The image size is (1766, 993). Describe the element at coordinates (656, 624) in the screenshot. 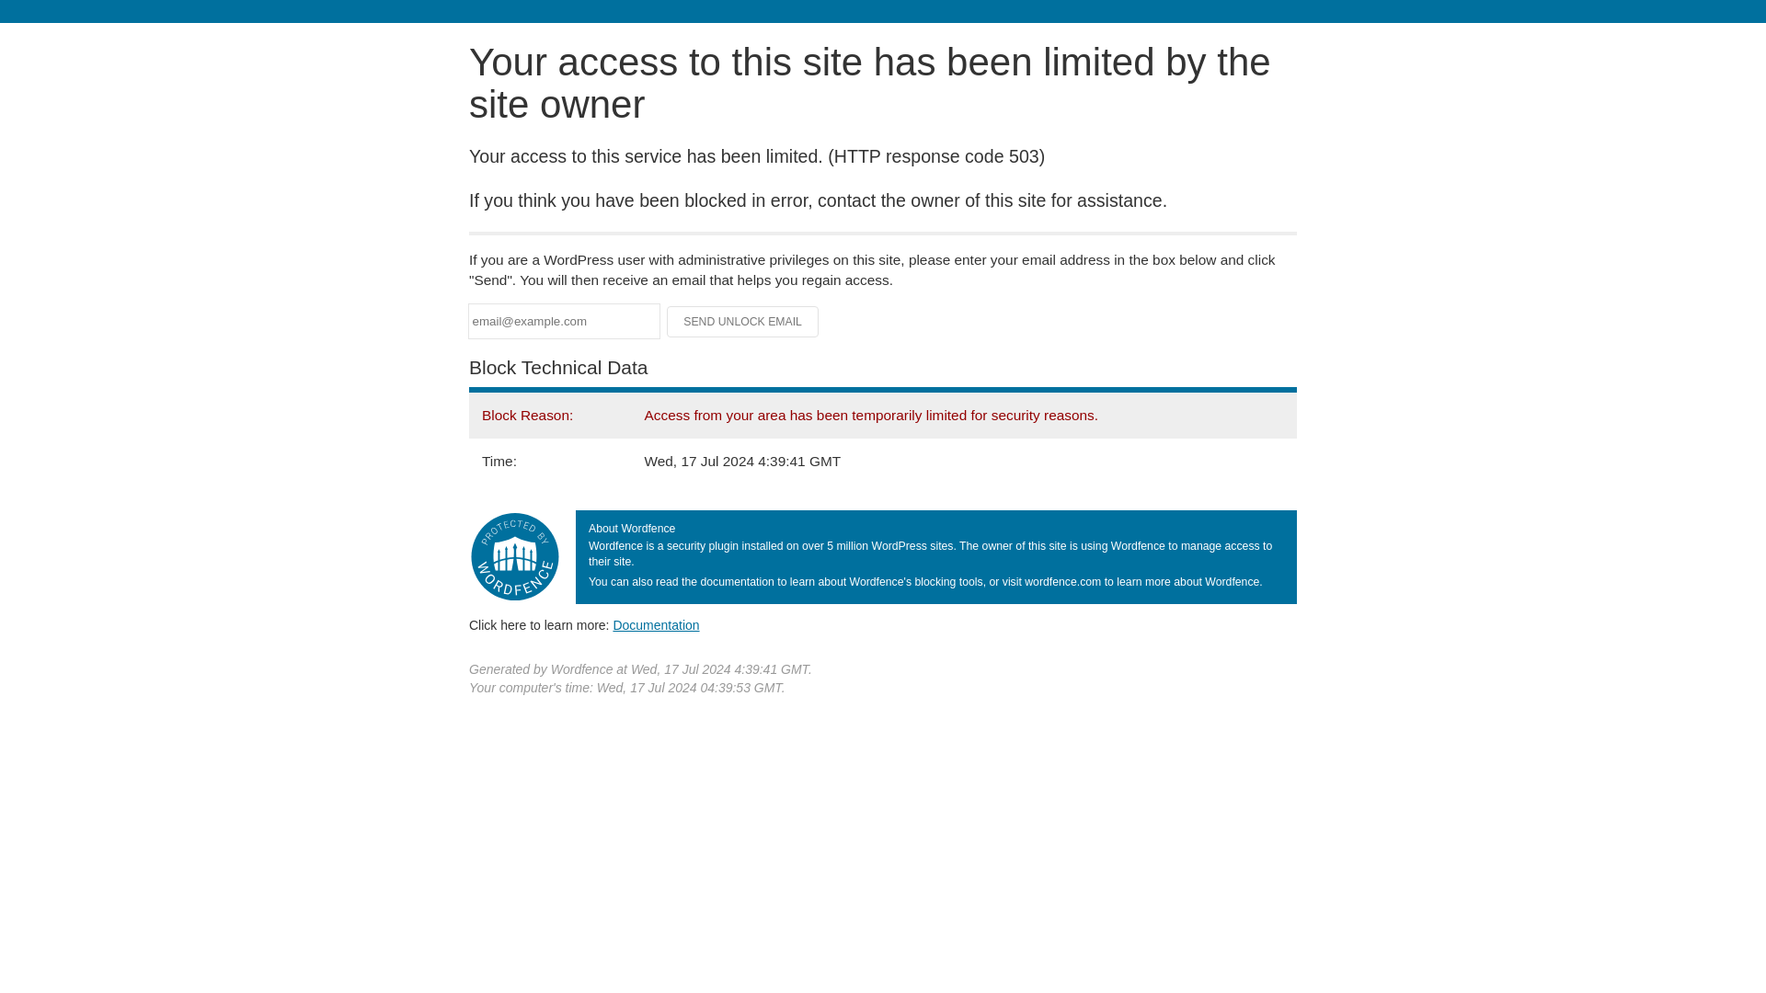

I see `Documentation` at that location.